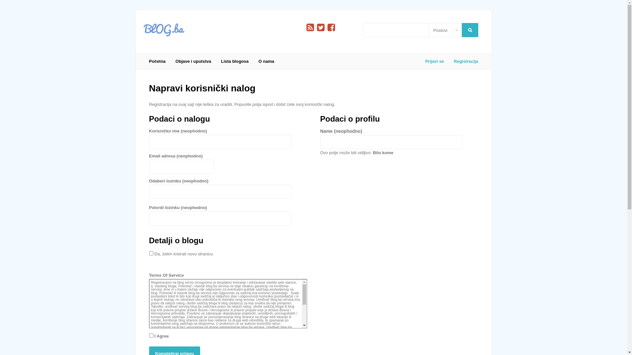 This screenshot has width=632, height=355. Describe the element at coordinates (167, 344) in the screenshot. I see `creativecommons.org` at that location.